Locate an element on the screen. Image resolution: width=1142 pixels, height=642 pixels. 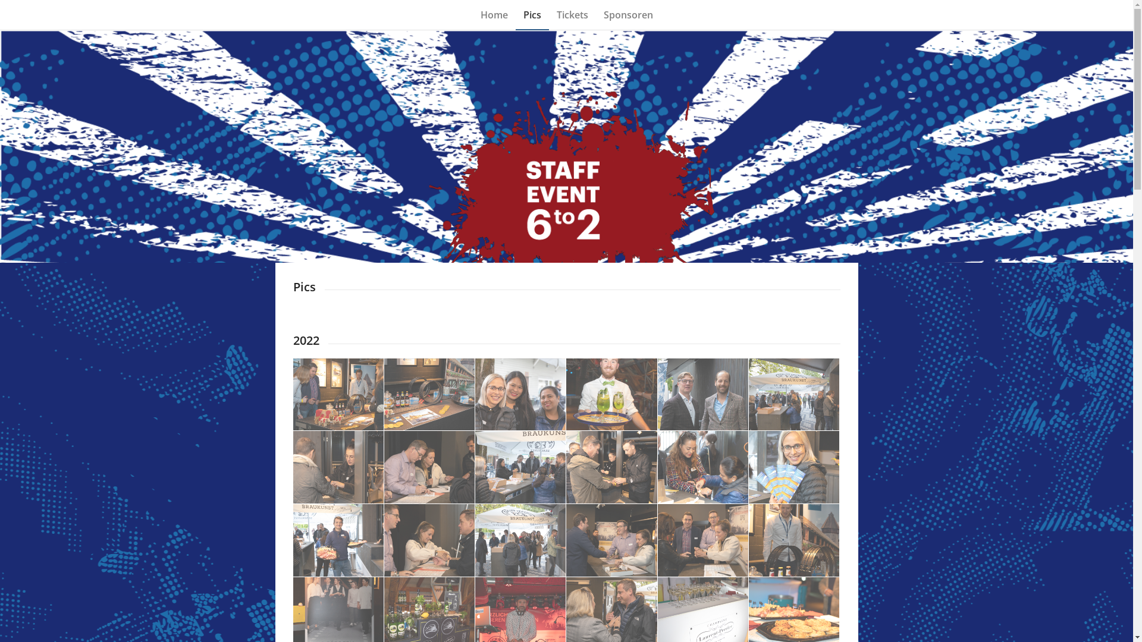
_U5A3498 is located at coordinates (520, 467).